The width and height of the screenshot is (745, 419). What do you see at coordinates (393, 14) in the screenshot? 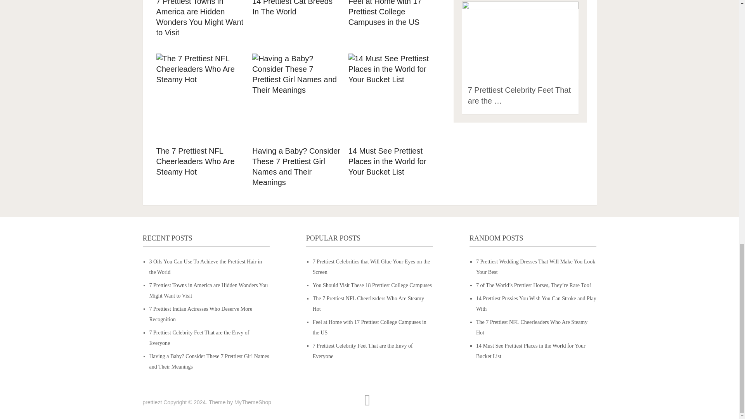
I see `Feel at Home with 17 Prettiest College Campuses in the US` at bounding box center [393, 14].